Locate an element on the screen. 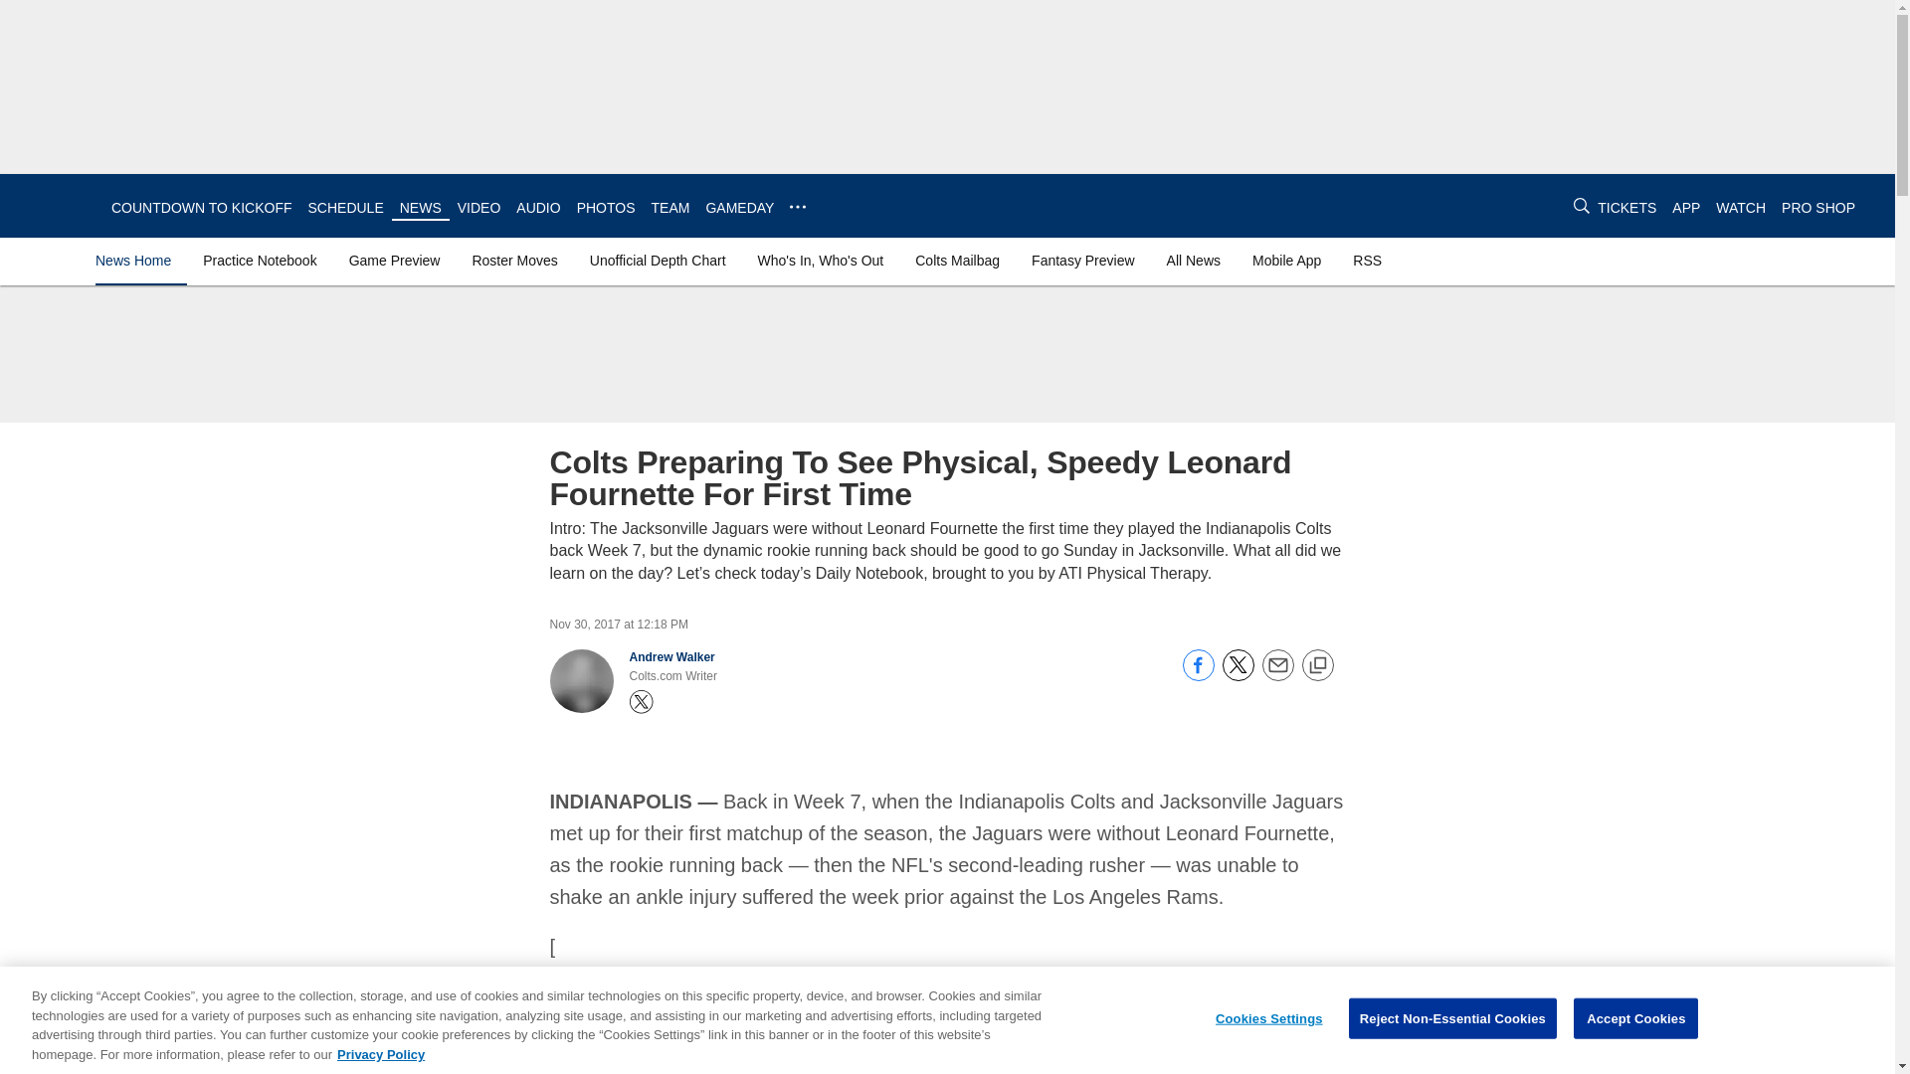 This screenshot has height=1074, width=1910. PHOTOS is located at coordinates (606, 207).